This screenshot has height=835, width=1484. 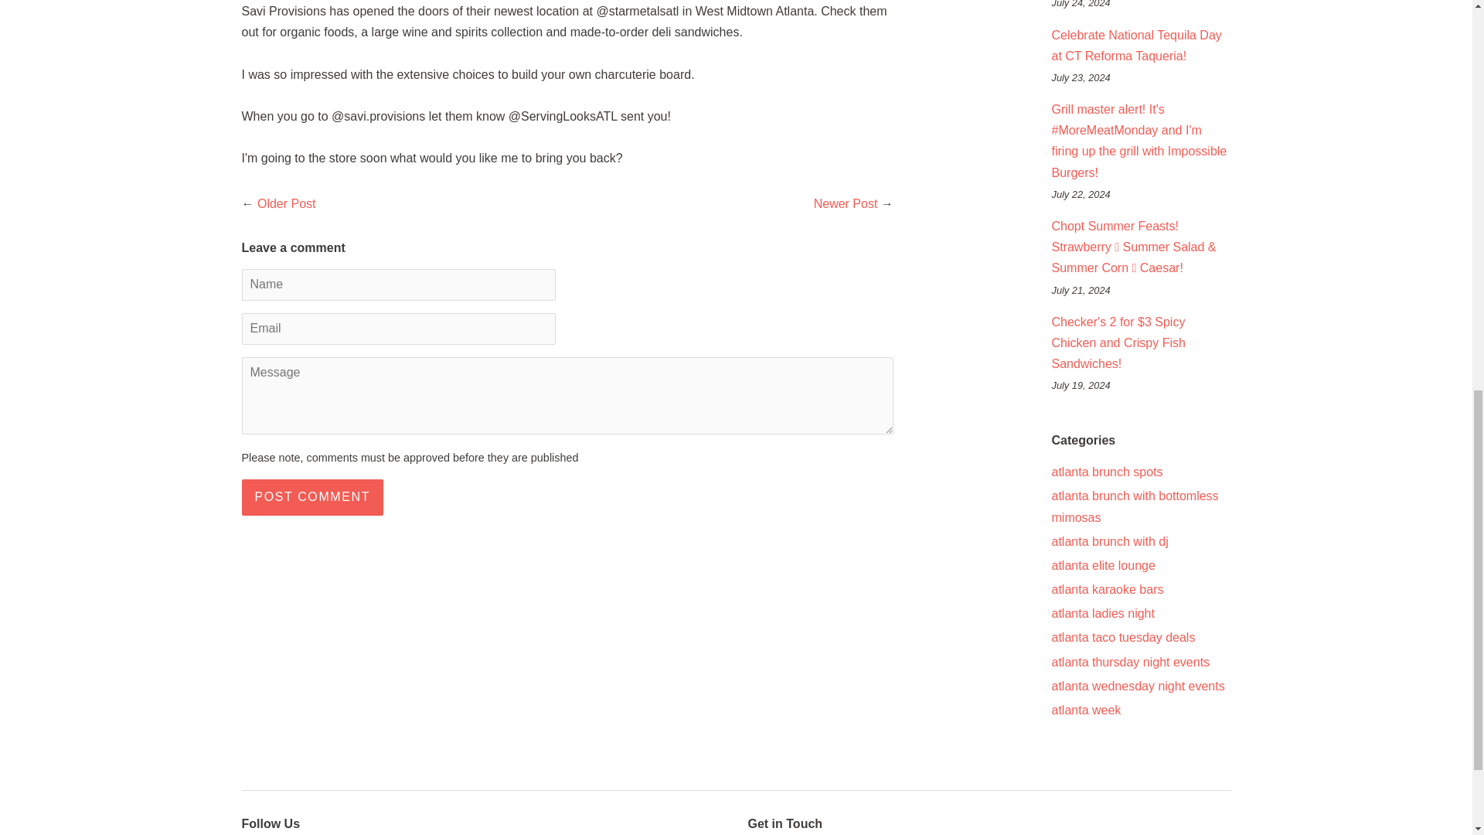 What do you see at coordinates (1106, 472) in the screenshot?
I see `Show articles tagged atlanta brunch spots` at bounding box center [1106, 472].